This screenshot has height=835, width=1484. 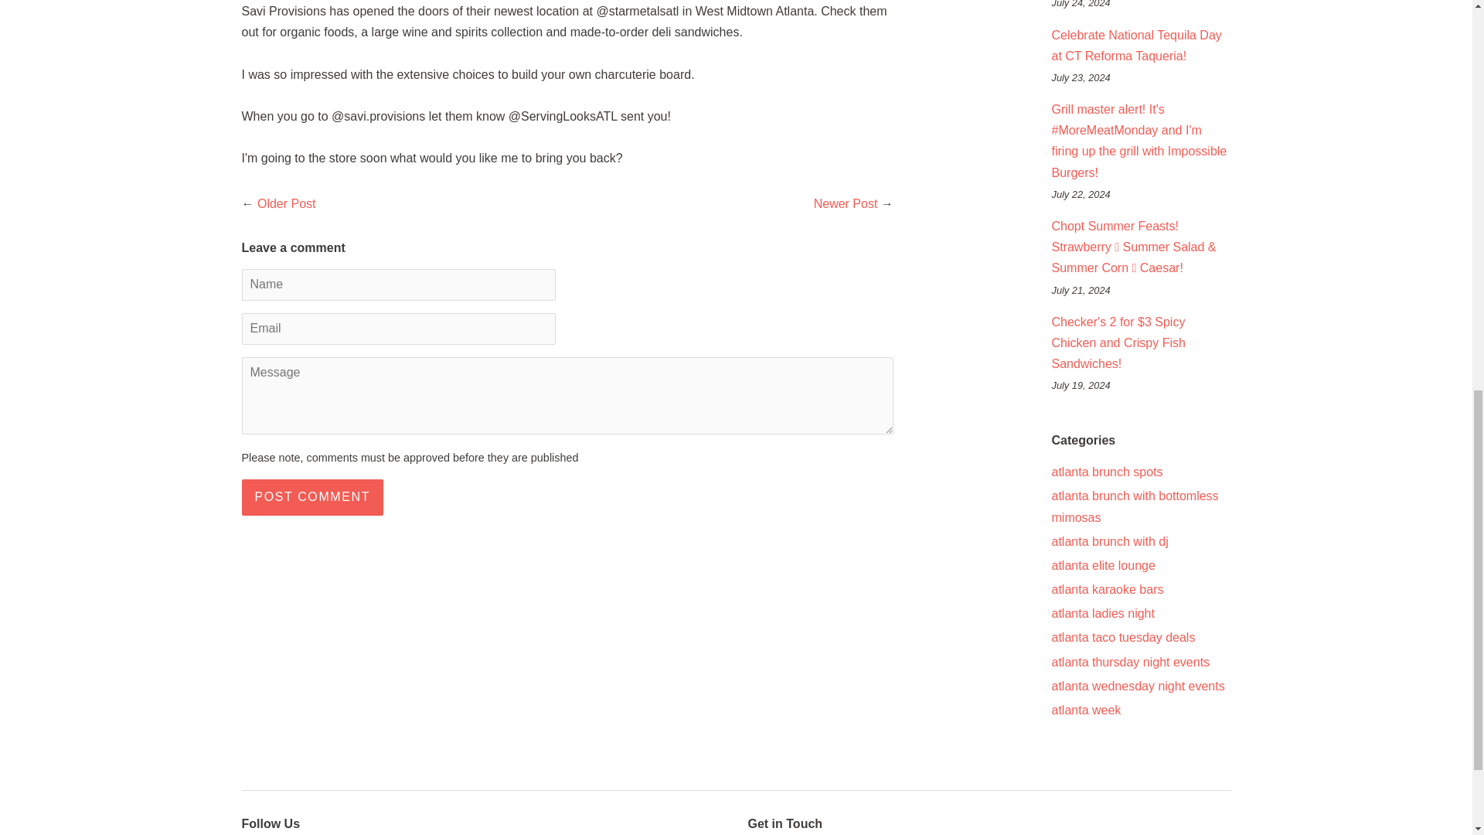 What do you see at coordinates (1106, 472) in the screenshot?
I see `Show articles tagged atlanta brunch spots` at bounding box center [1106, 472].